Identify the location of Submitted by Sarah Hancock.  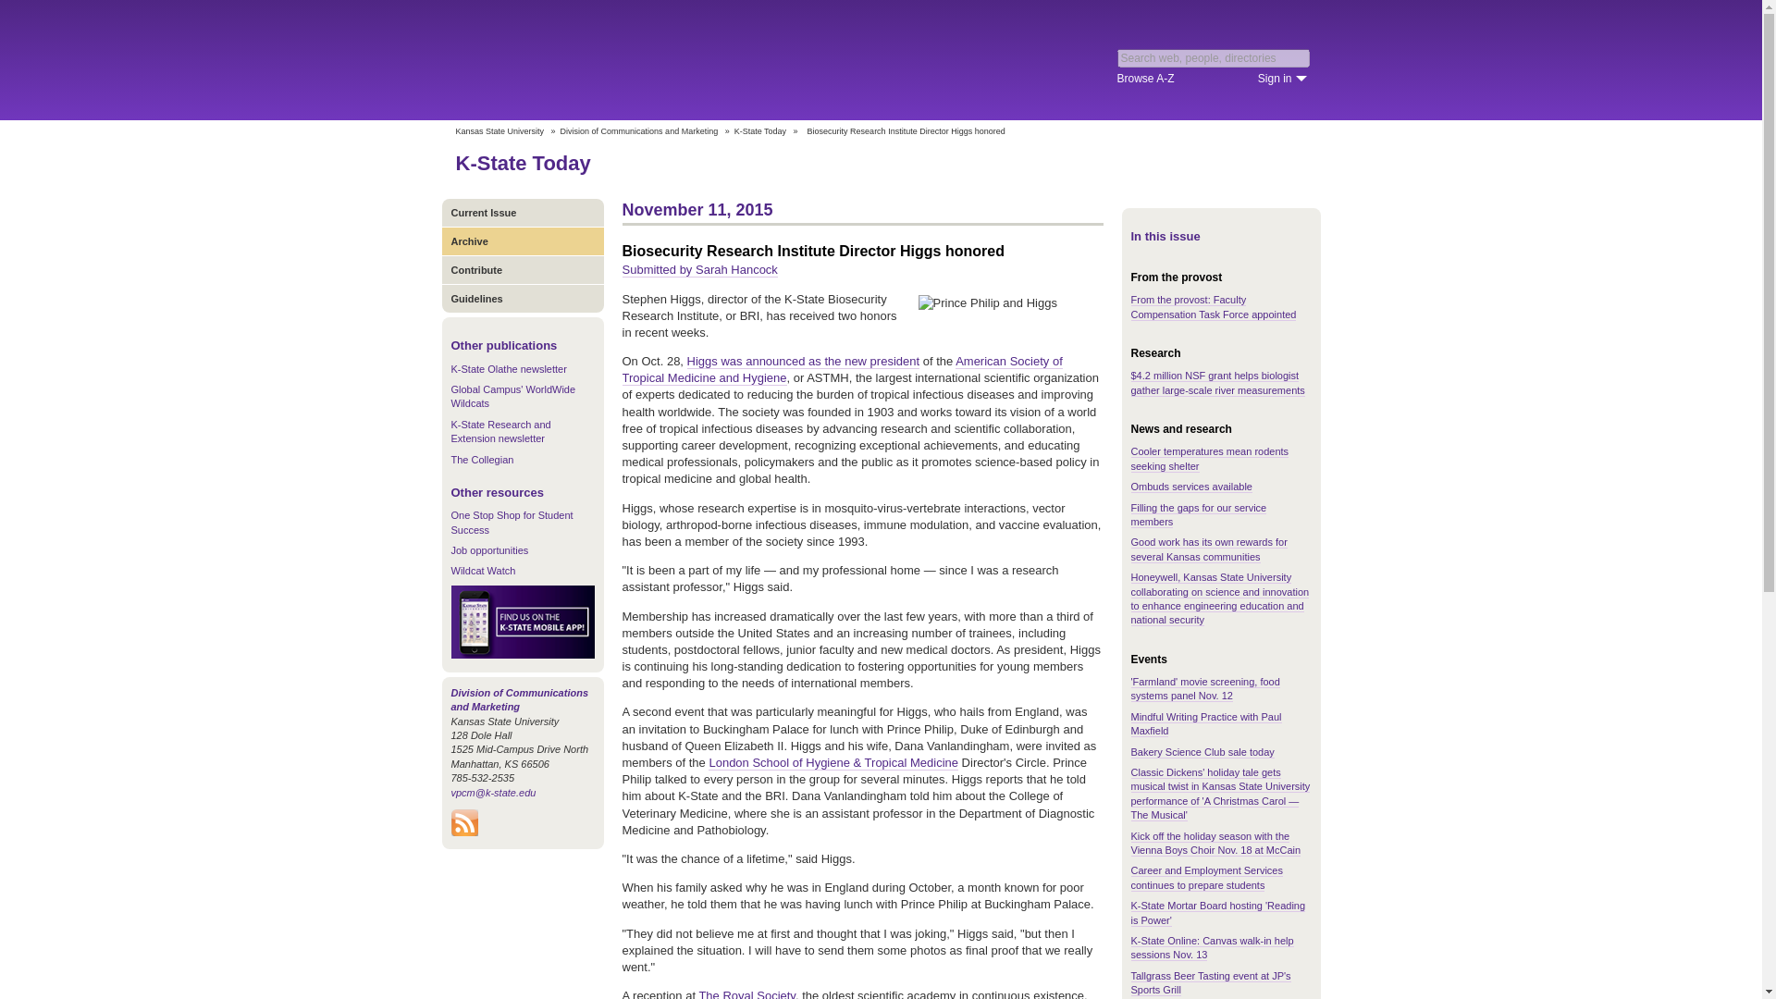
(699, 270).